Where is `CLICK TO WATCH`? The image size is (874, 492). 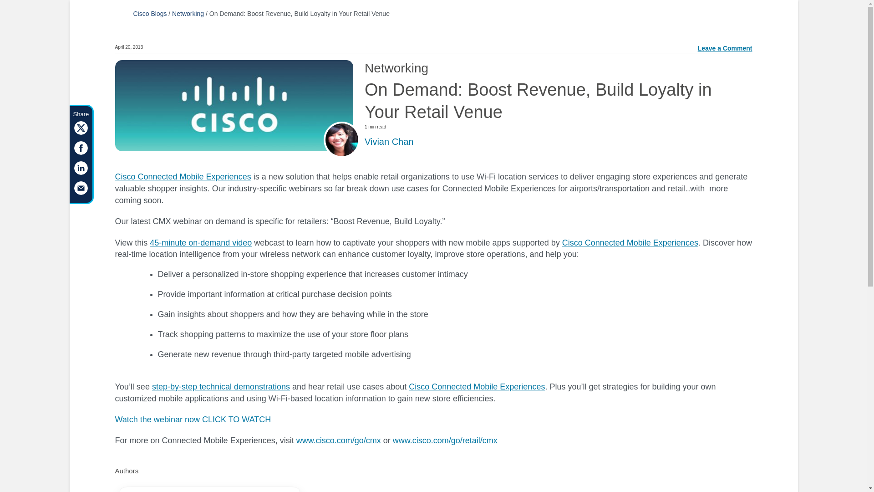
CLICK TO WATCH is located at coordinates (236, 419).